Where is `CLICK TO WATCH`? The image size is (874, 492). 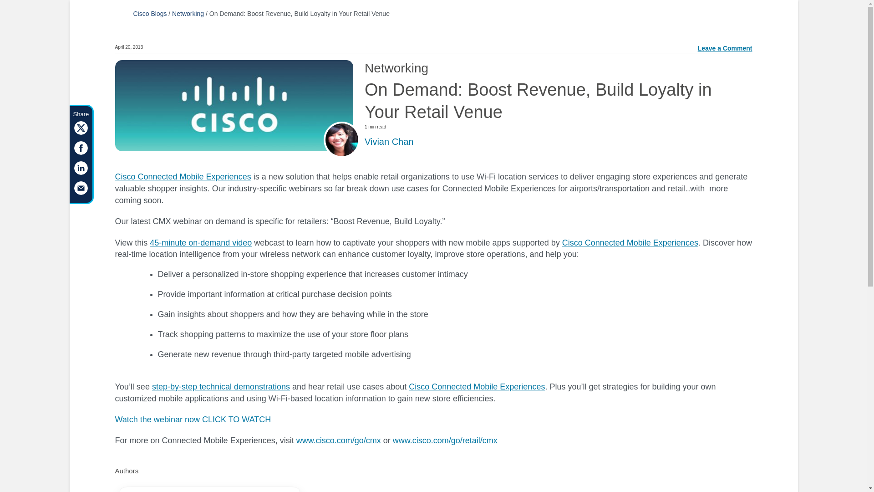
CLICK TO WATCH is located at coordinates (236, 419).